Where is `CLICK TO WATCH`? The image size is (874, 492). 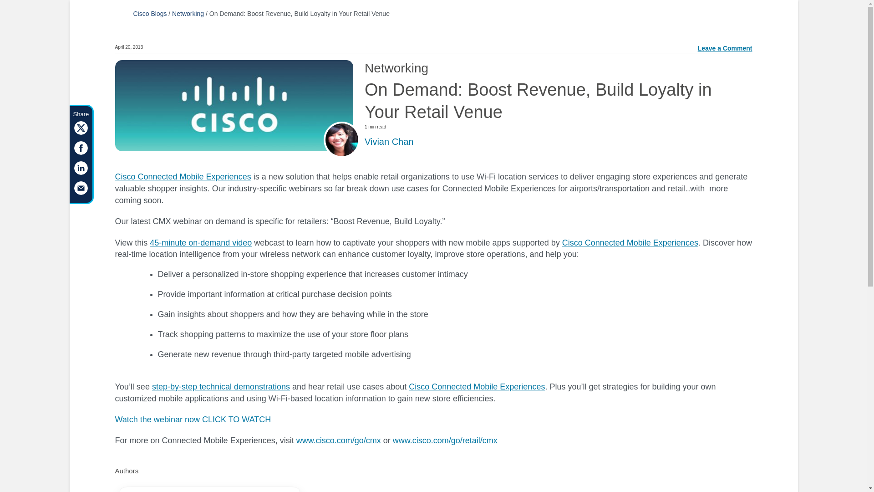
CLICK TO WATCH is located at coordinates (236, 419).